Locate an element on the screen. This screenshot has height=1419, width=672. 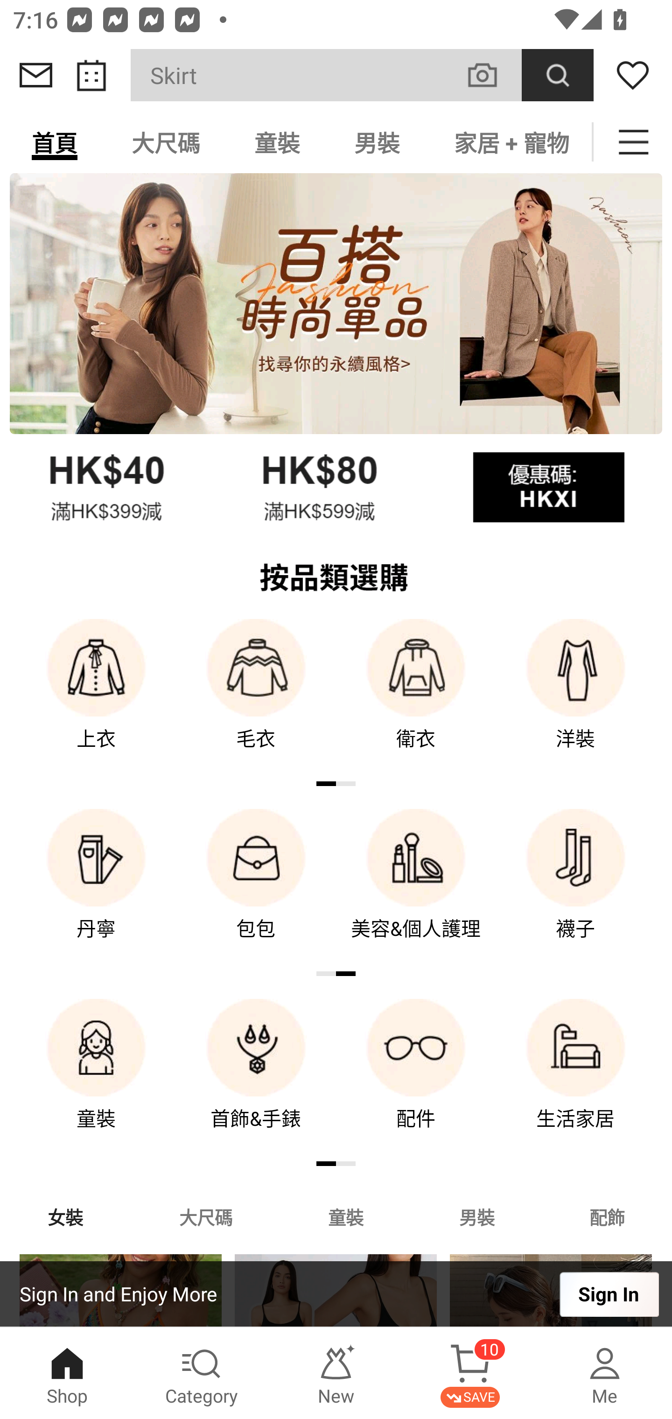
男裝 is located at coordinates (377, 142).